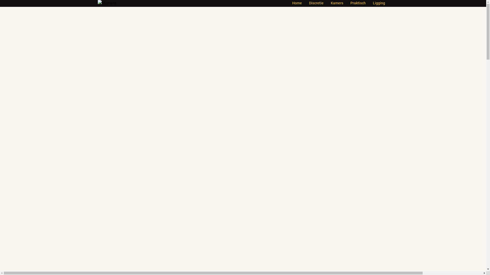 This screenshot has width=490, height=275. What do you see at coordinates (379, 3) in the screenshot?
I see `Ligging` at bounding box center [379, 3].